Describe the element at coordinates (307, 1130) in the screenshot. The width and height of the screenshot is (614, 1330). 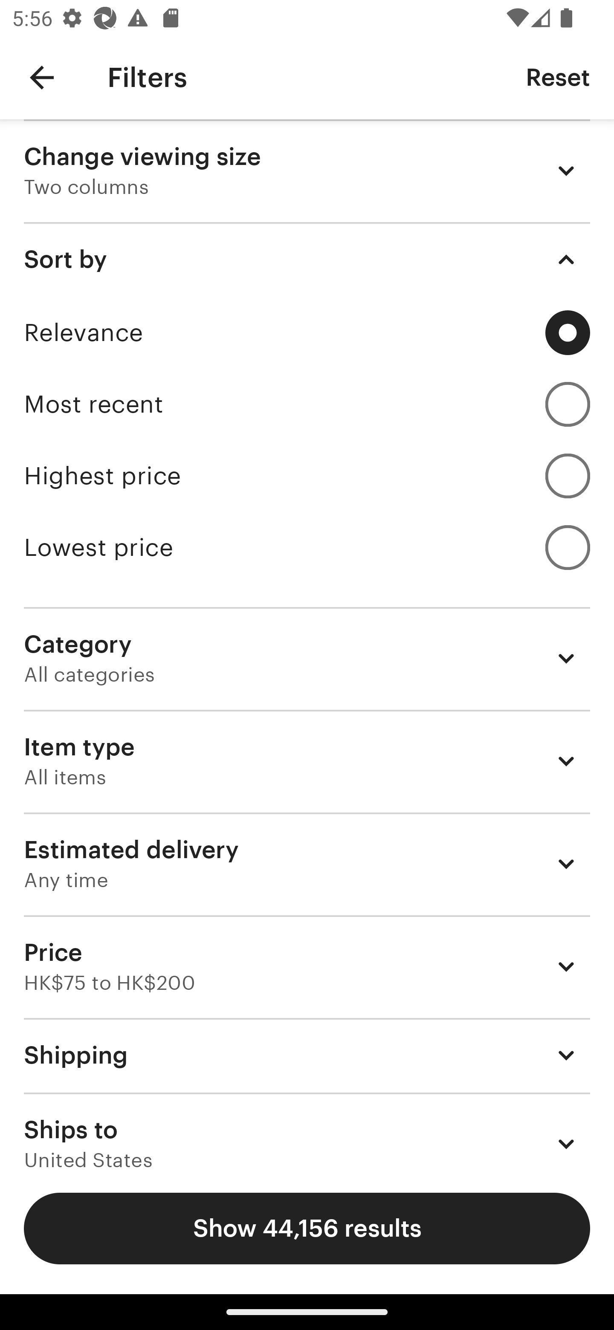
I see `Ships to United States` at that location.